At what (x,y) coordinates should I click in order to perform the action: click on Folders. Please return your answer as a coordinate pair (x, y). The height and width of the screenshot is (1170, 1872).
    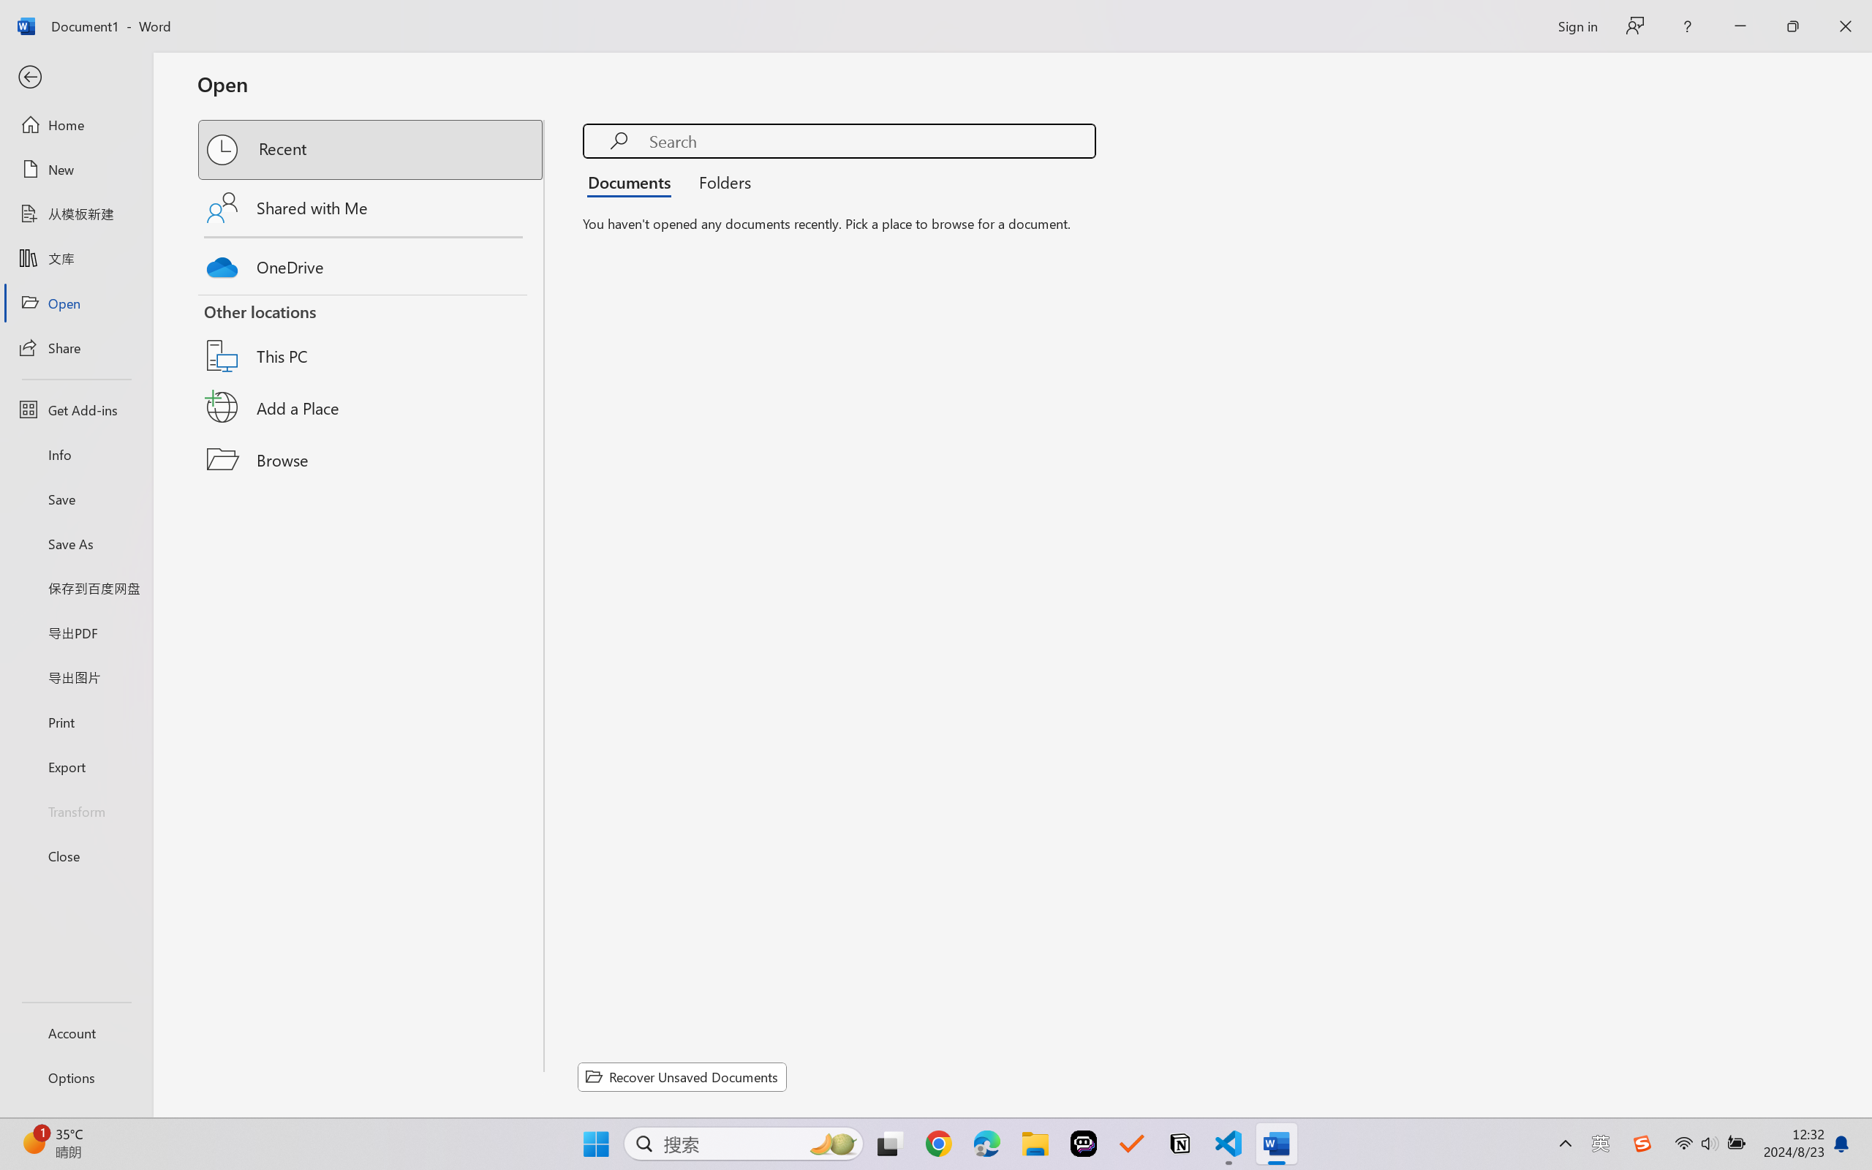
    Looking at the image, I should click on (720, 181).